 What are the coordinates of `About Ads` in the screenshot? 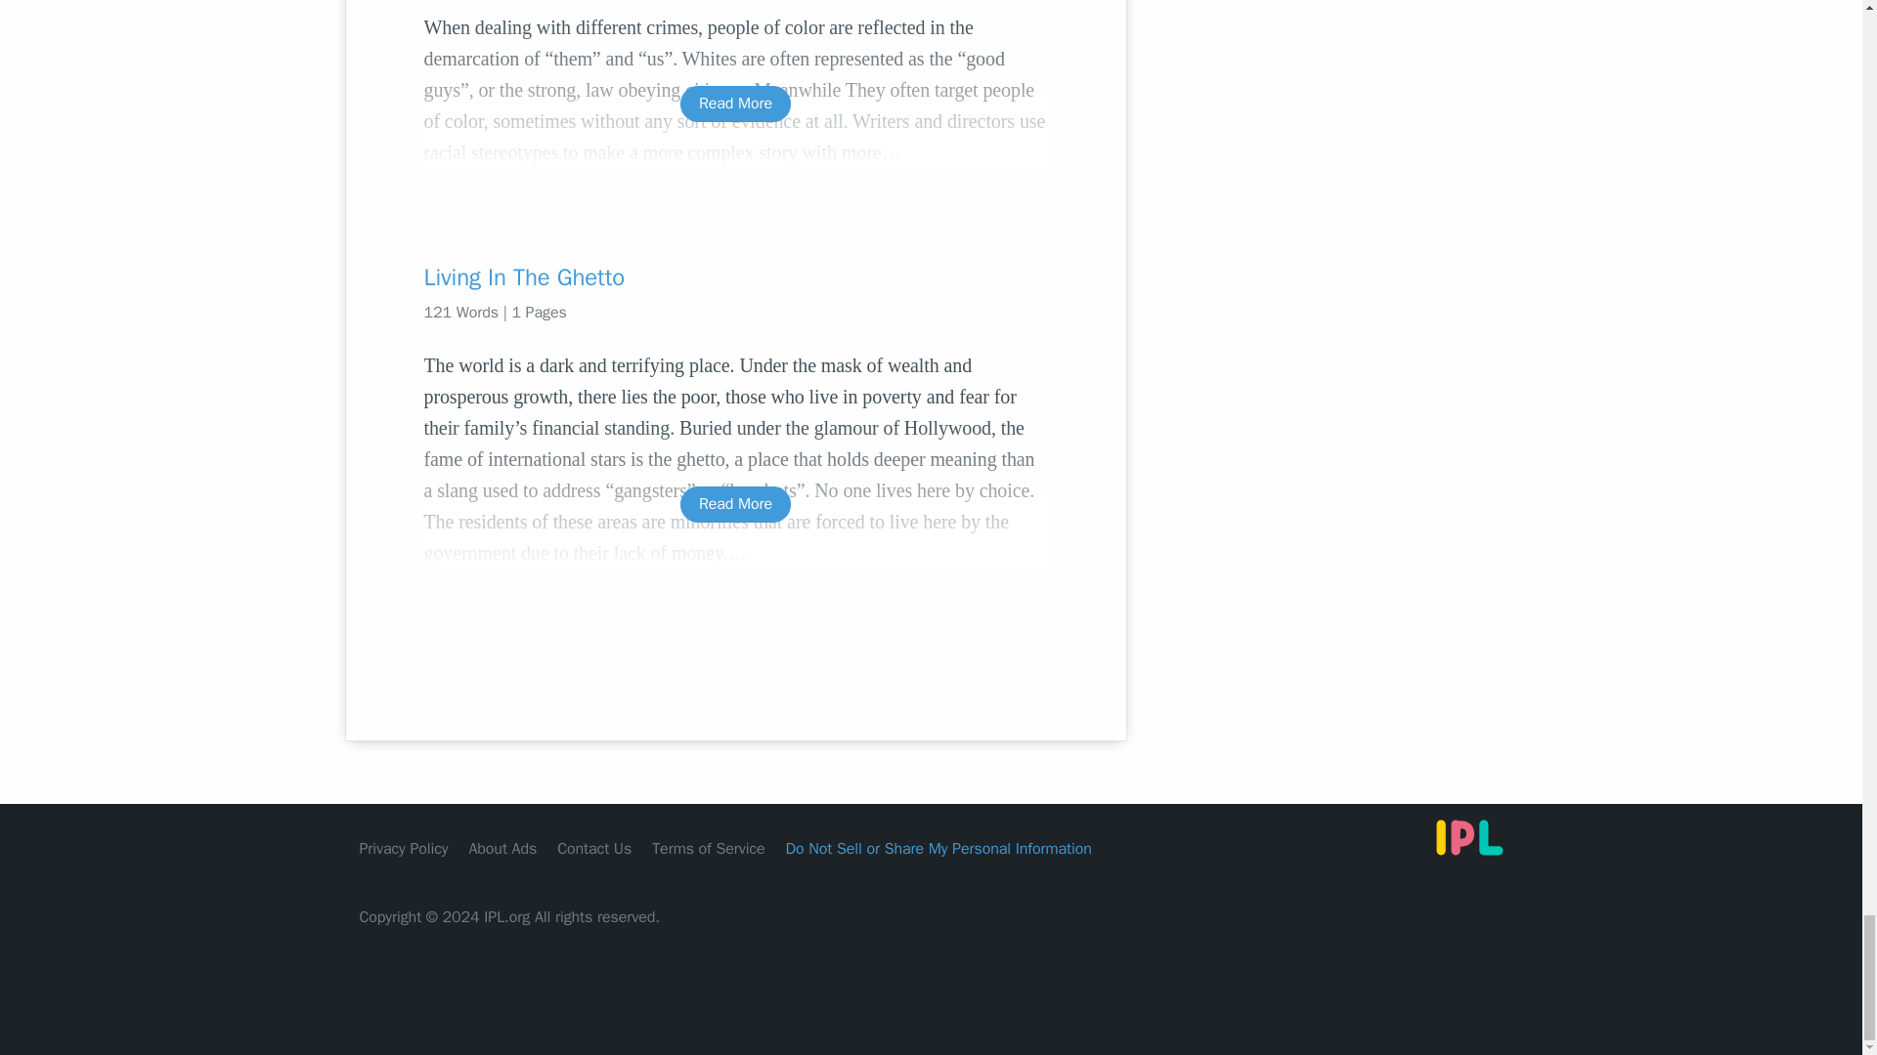 It's located at (502, 848).